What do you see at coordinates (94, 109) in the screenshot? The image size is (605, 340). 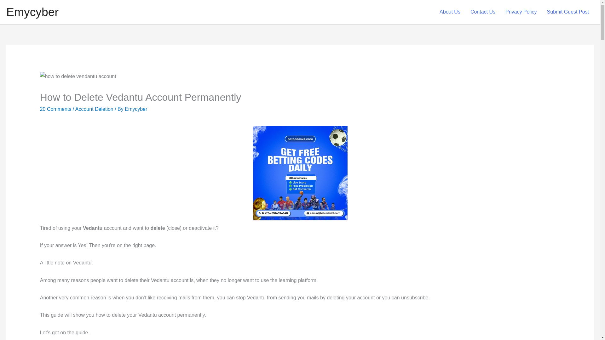 I see `Account Deletion` at bounding box center [94, 109].